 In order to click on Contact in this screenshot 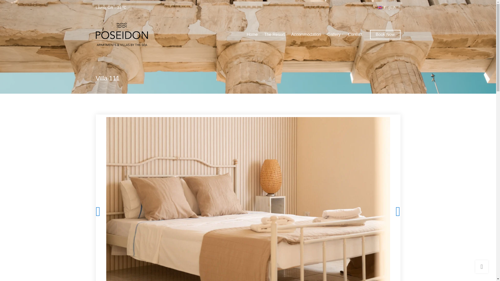, I will do `click(355, 35)`.